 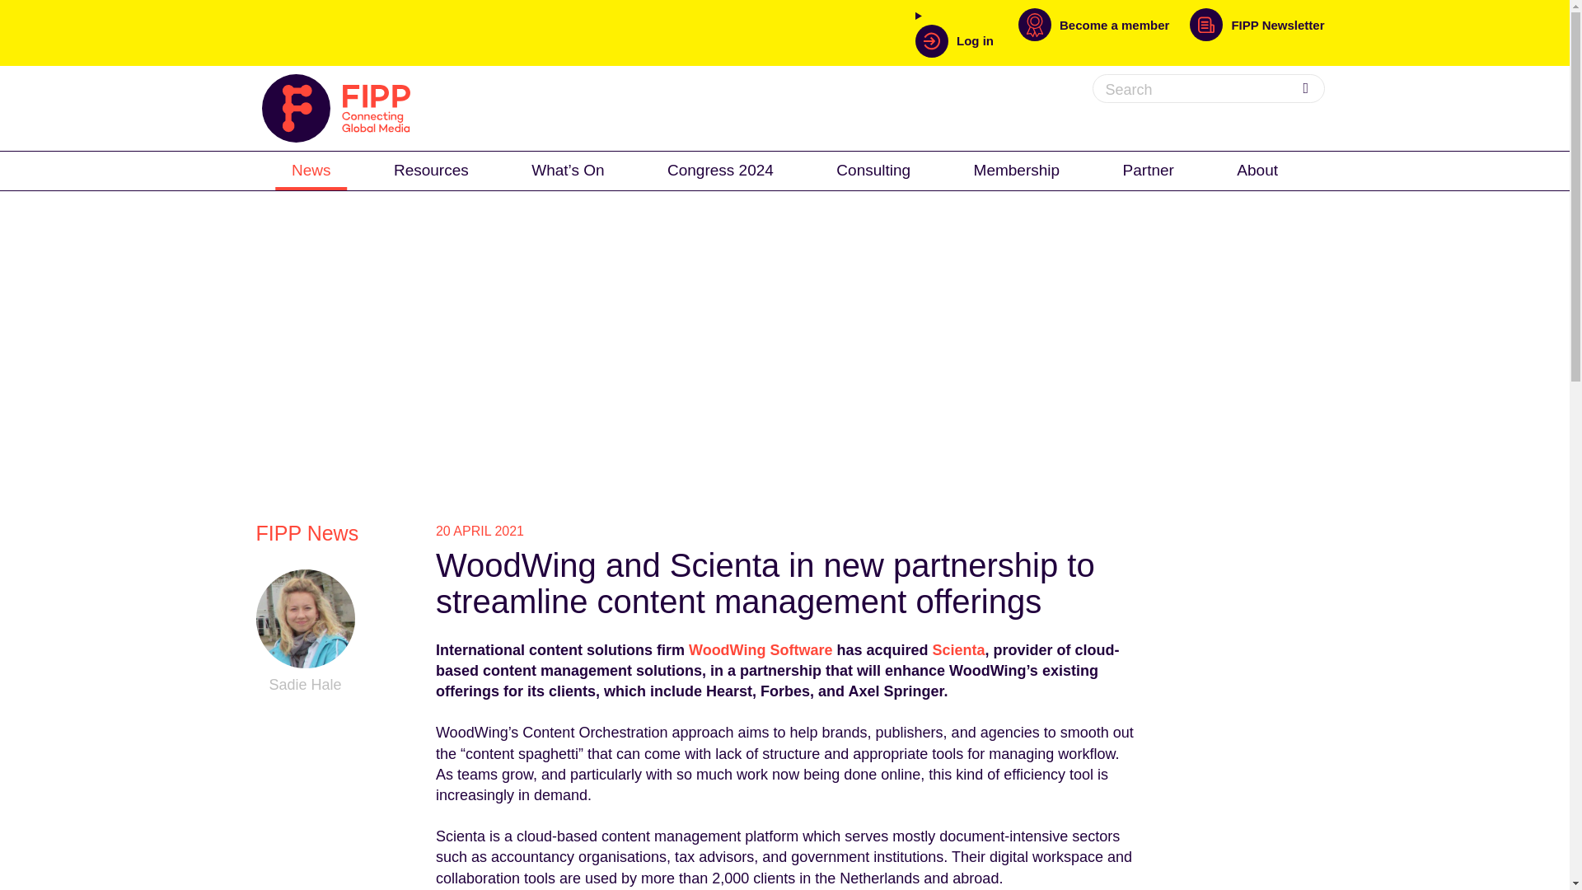 I want to click on Become a member, so click(x=1104, y=33).